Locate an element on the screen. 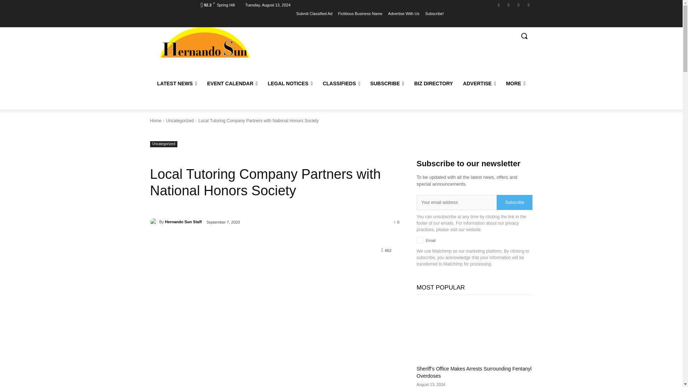 The width and height of the screenshot is (688, 387). Facebook is located at coordinates (499, 5).